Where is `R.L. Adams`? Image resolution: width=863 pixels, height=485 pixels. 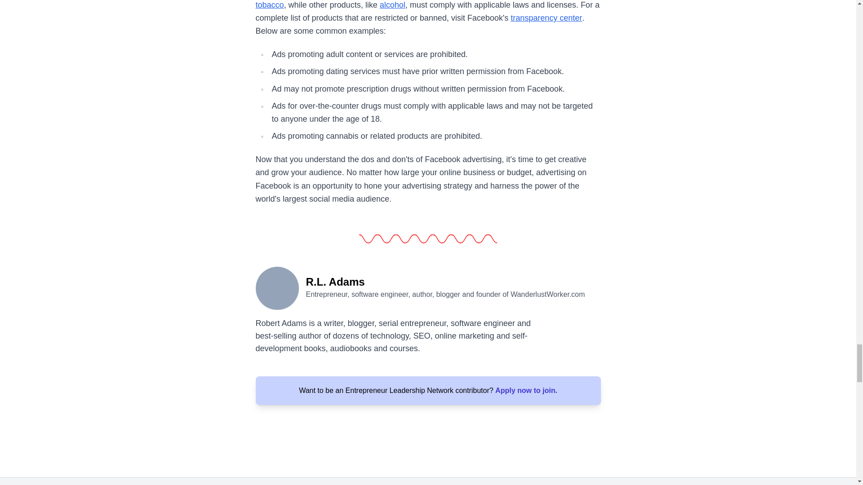 R.L. Adams is located at coordinates (277, 287).